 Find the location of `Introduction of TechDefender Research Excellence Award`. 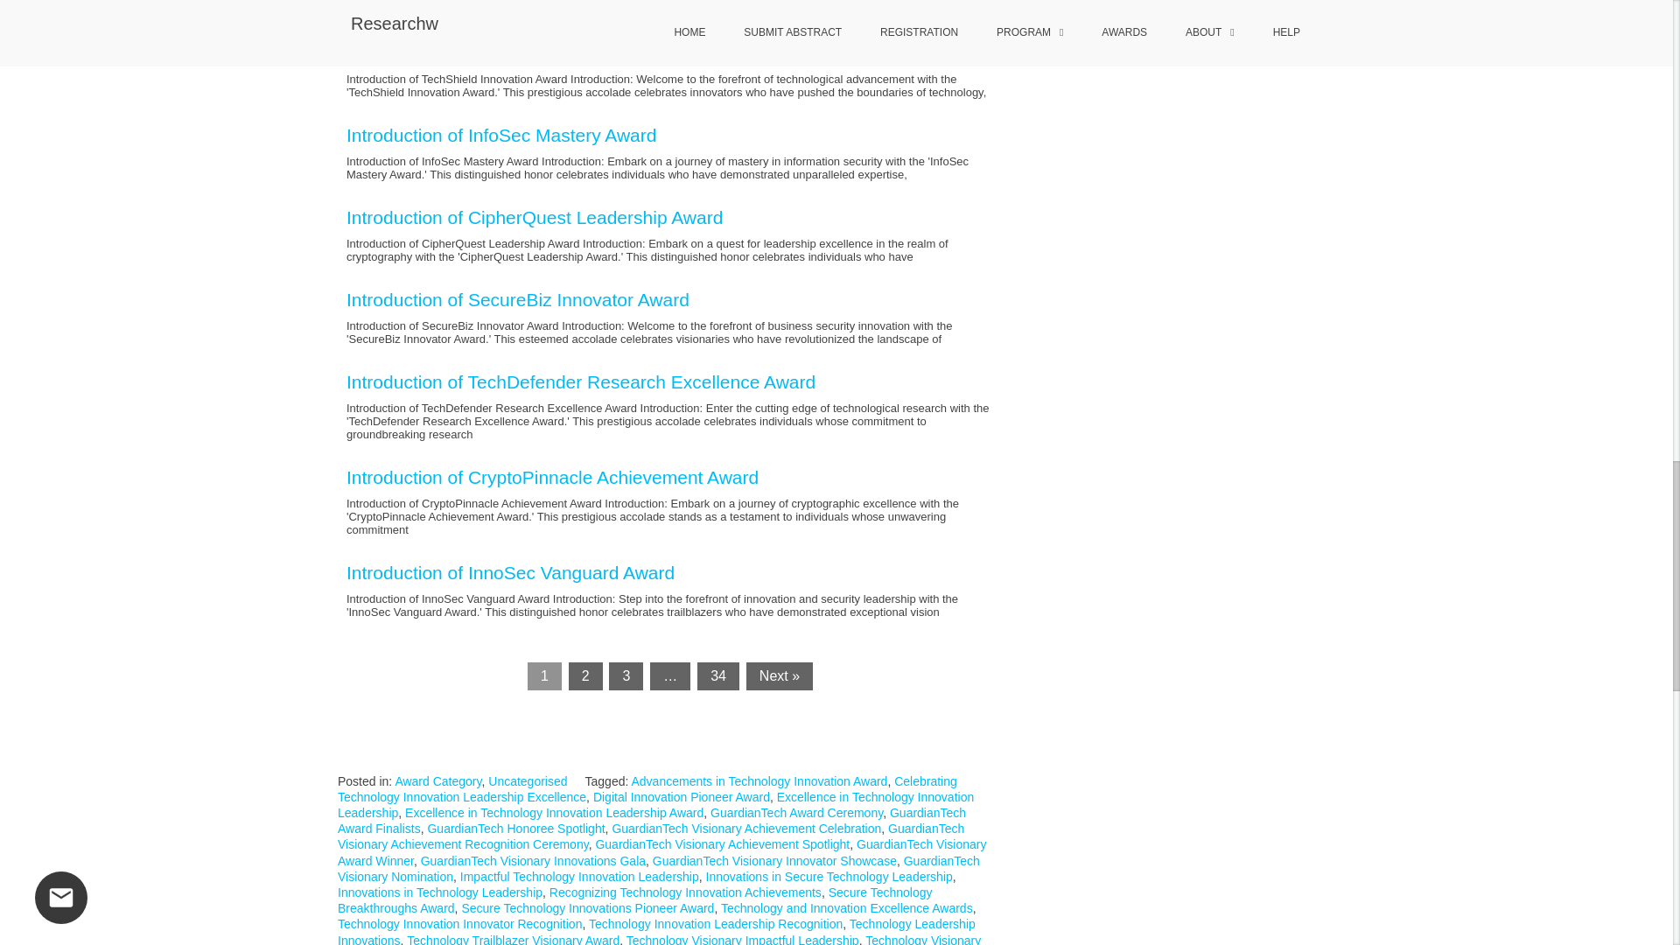

Introduction of TechDefender Research Excellence Award is located at coordinates (580, 381).